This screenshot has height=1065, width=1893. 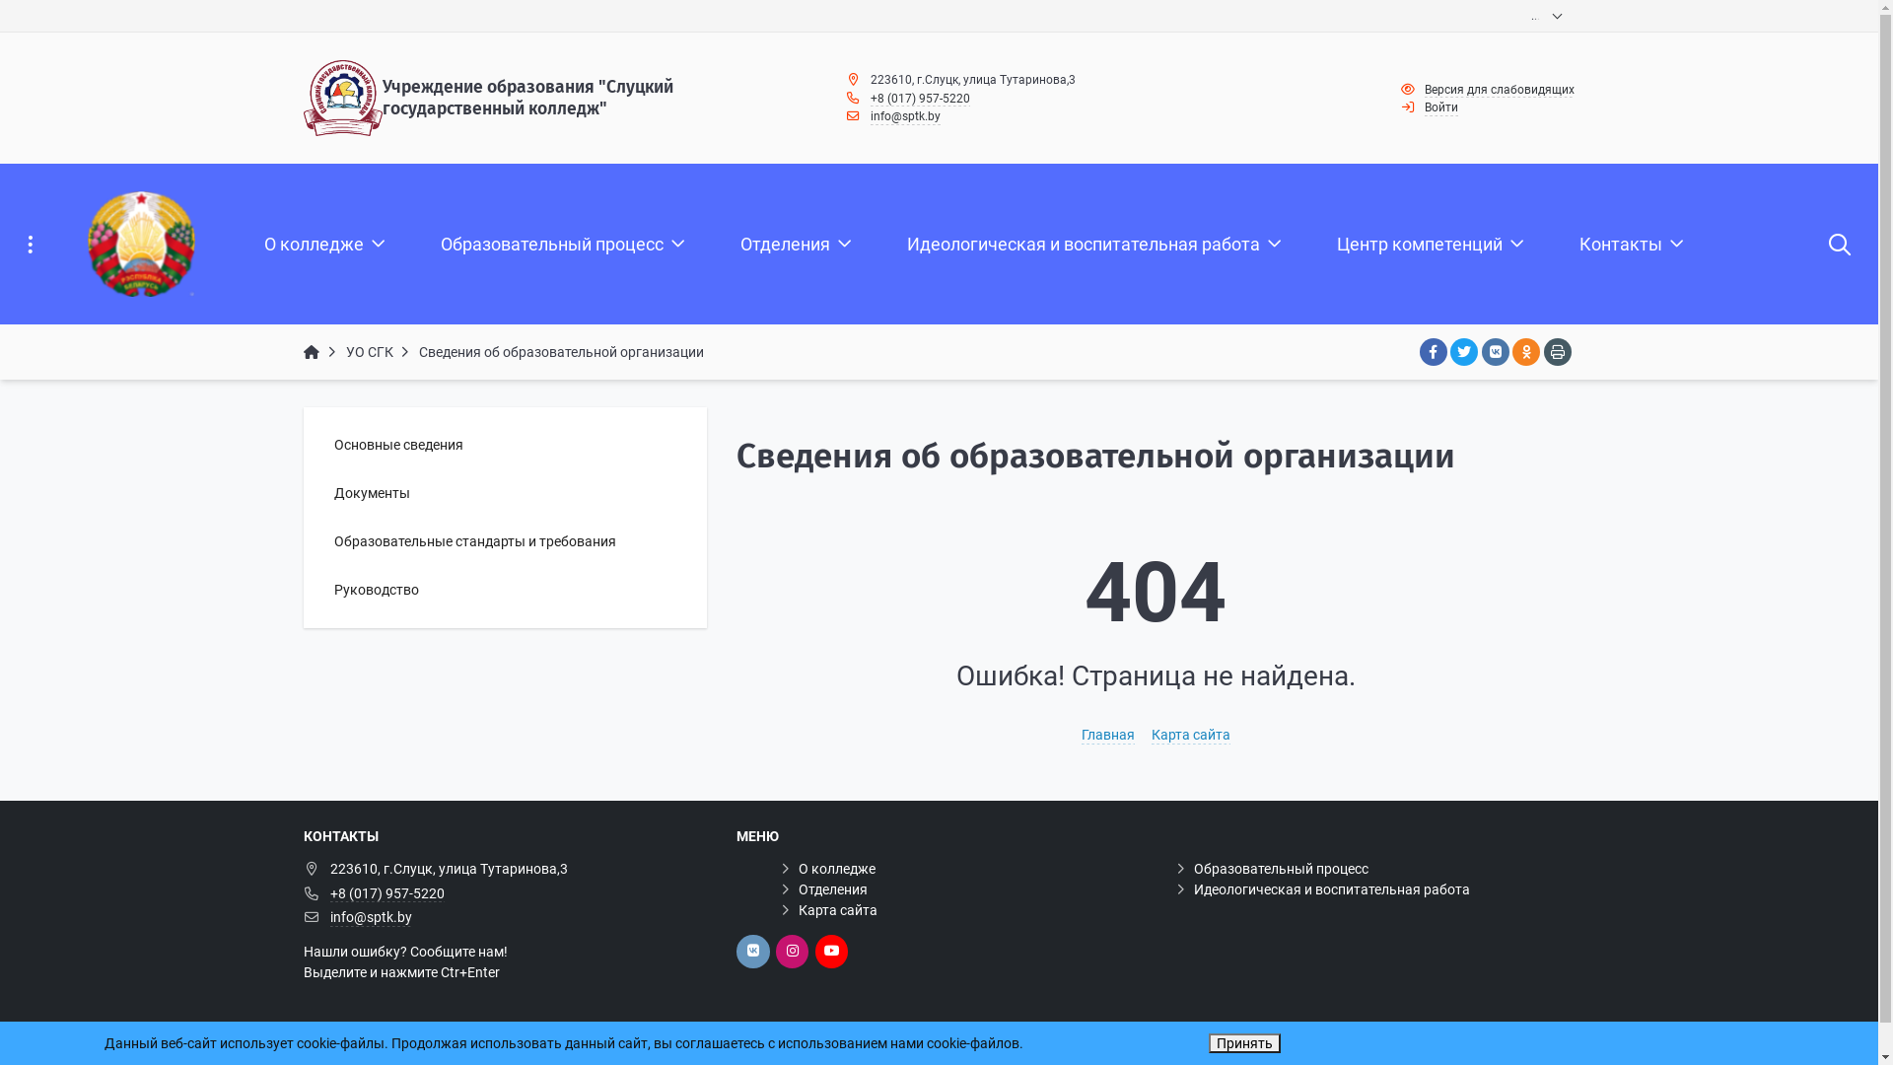 What do you see at coordinates (387, 894) in the screenshot?
I see `+8 (017) 957-5220` at bounding box center [387, 894].